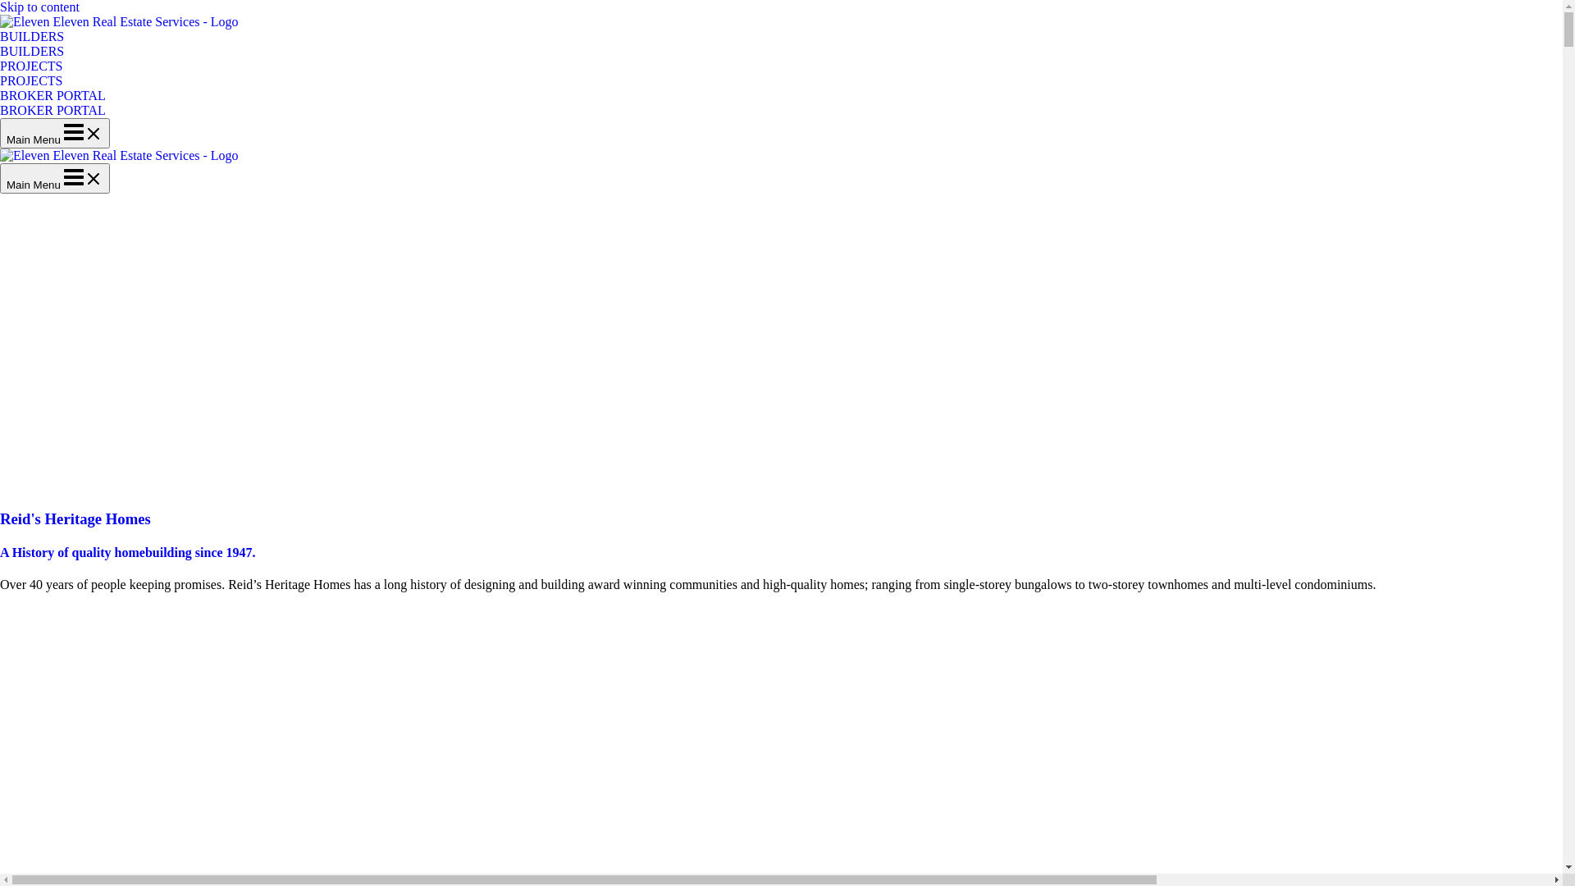  I want to click on A History of quality homebuilding since 1947., so click(128, 553).